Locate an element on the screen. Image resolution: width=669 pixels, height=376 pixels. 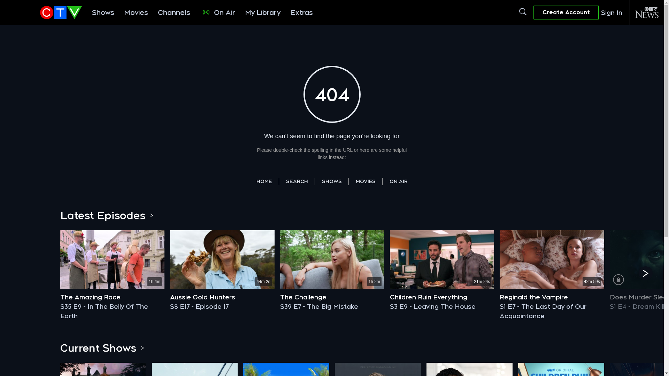
Extras is located at coordinates (302, 13).